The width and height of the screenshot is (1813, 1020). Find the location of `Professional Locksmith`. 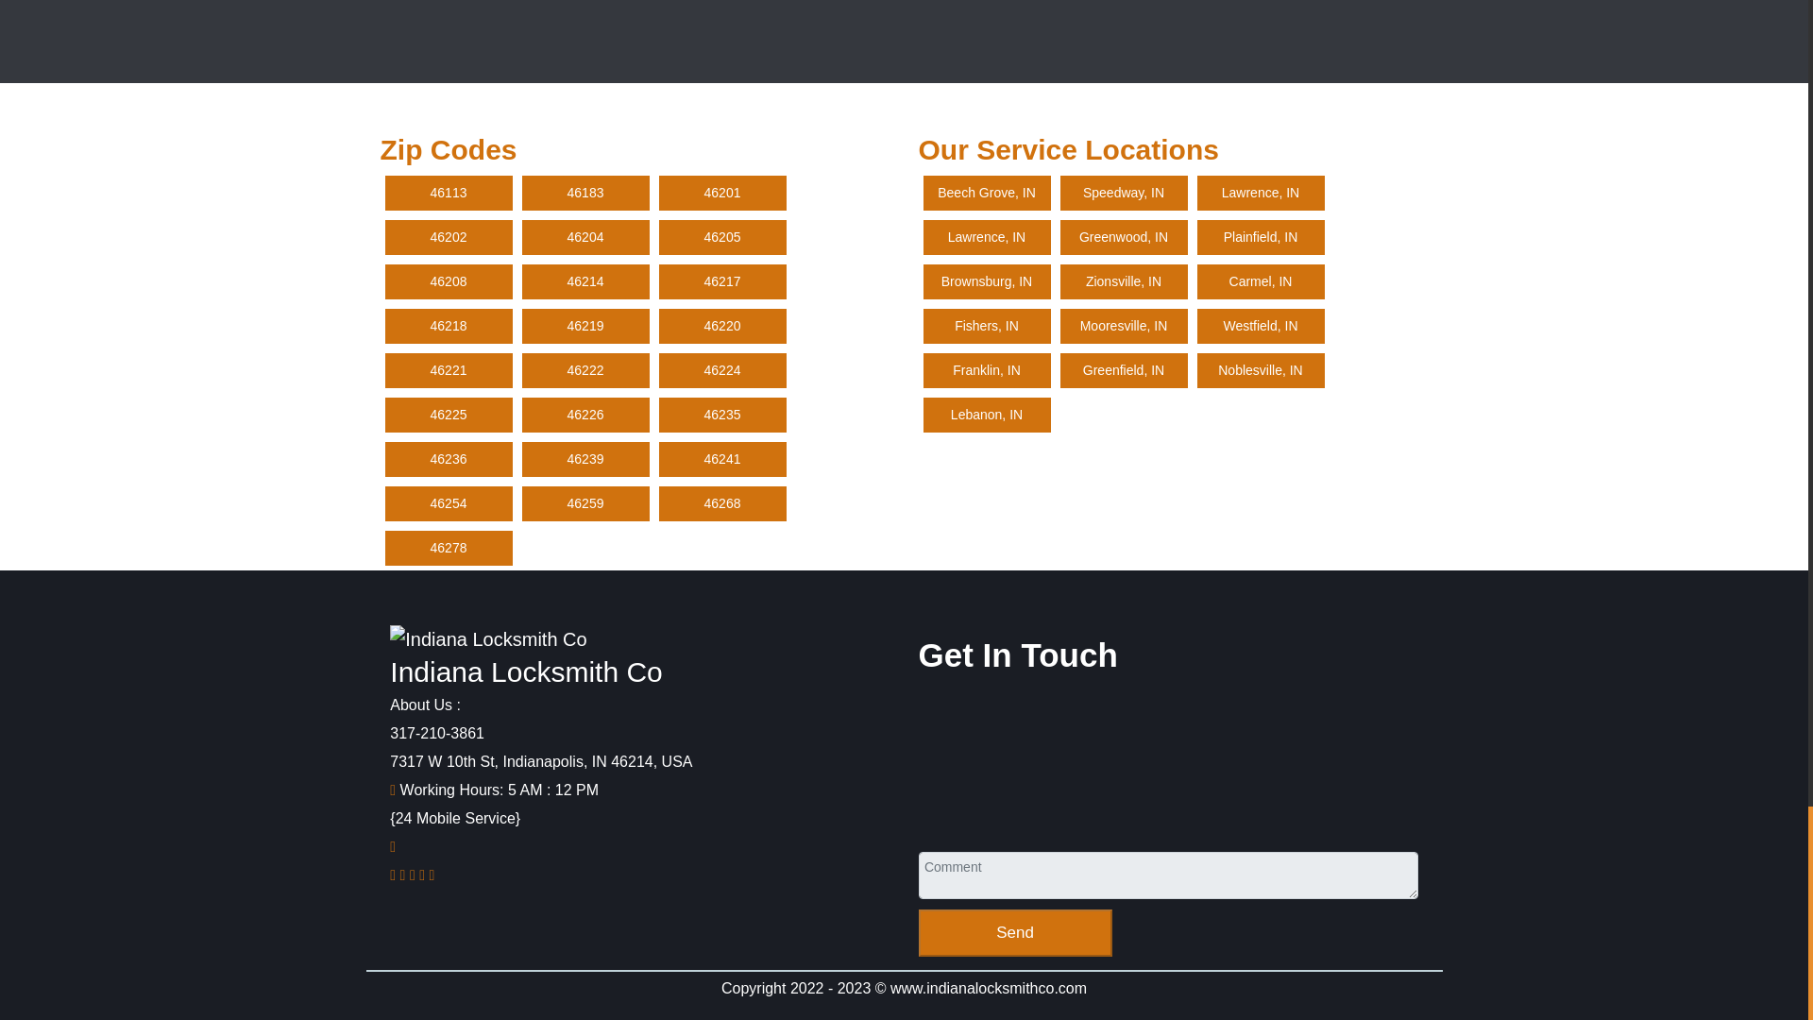

Professional Locksmith is located at coordinates (487, 639).